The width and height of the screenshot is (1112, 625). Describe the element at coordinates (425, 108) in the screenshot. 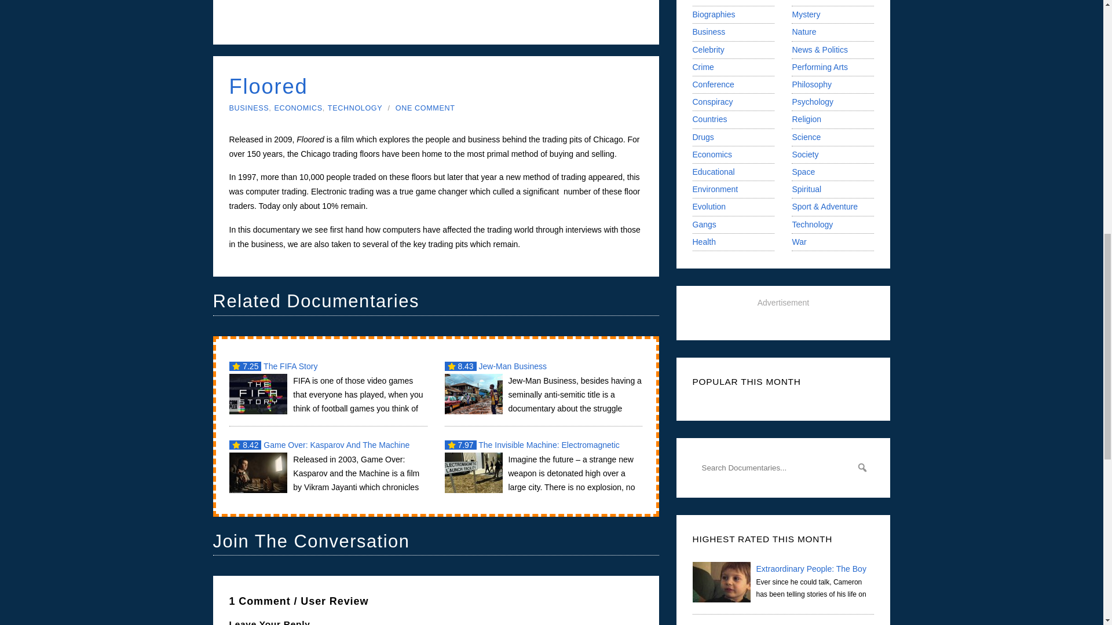

I see `ONE COMMENT` at that location.